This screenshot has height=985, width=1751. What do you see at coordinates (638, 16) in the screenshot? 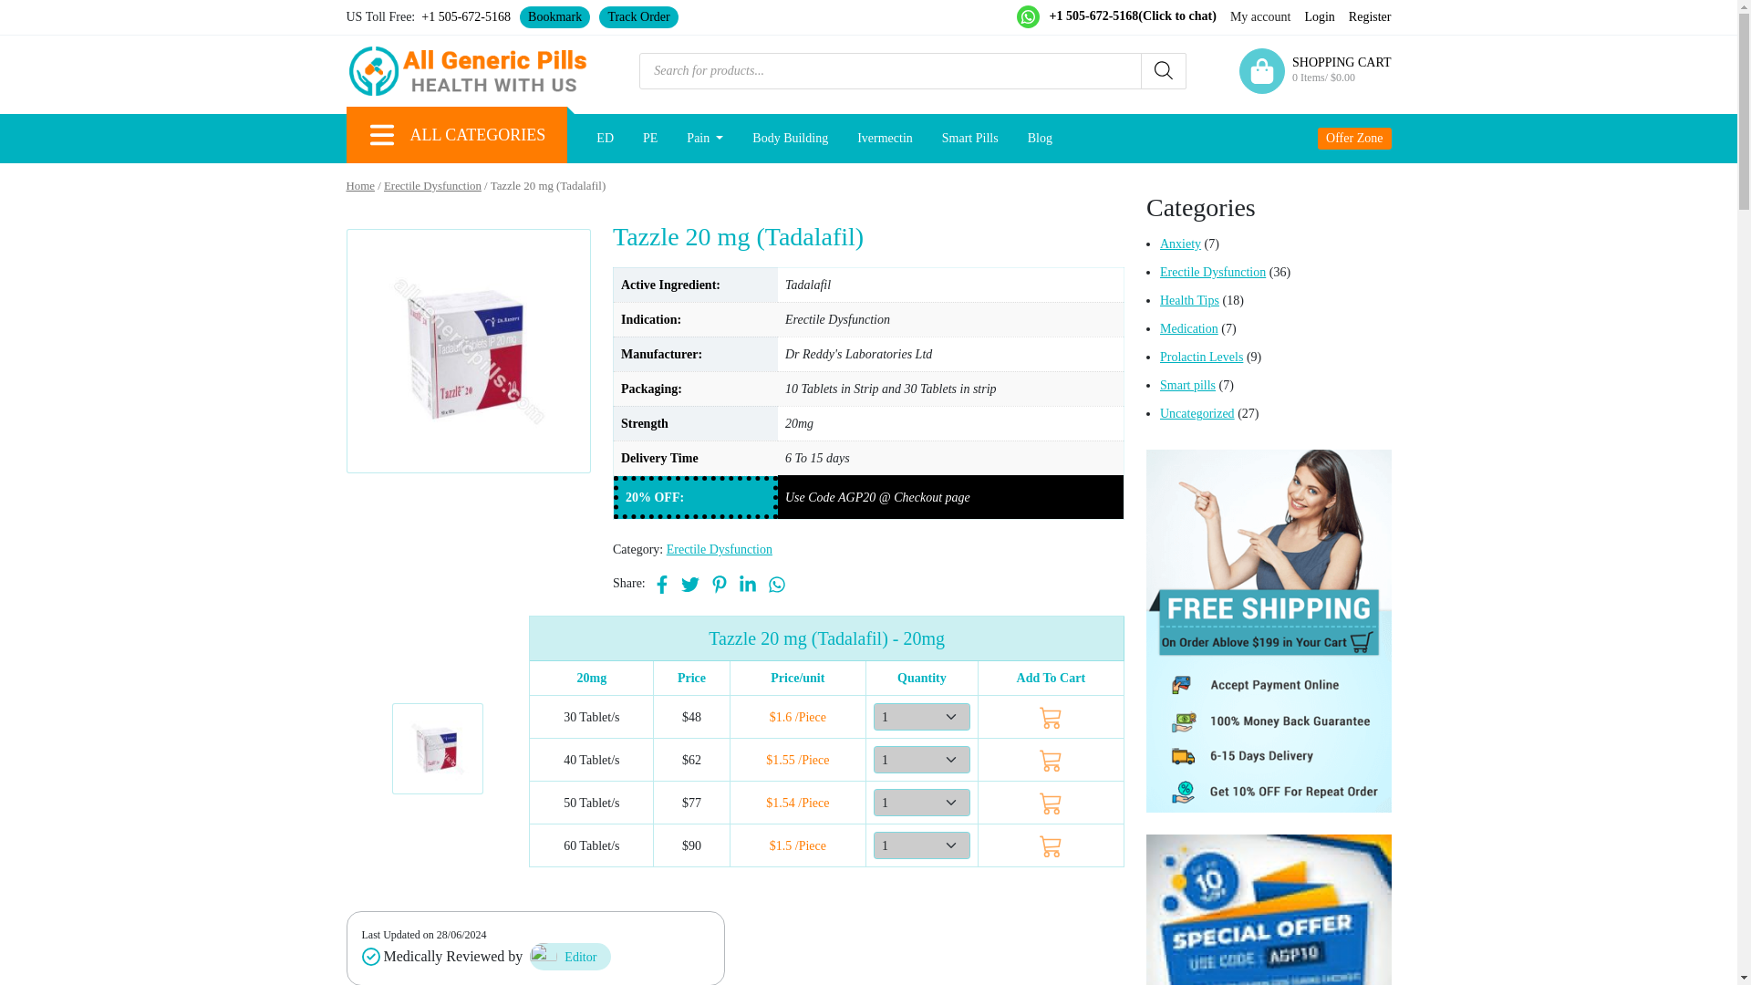
I see `Track Order` at bounding box center [638, 16].